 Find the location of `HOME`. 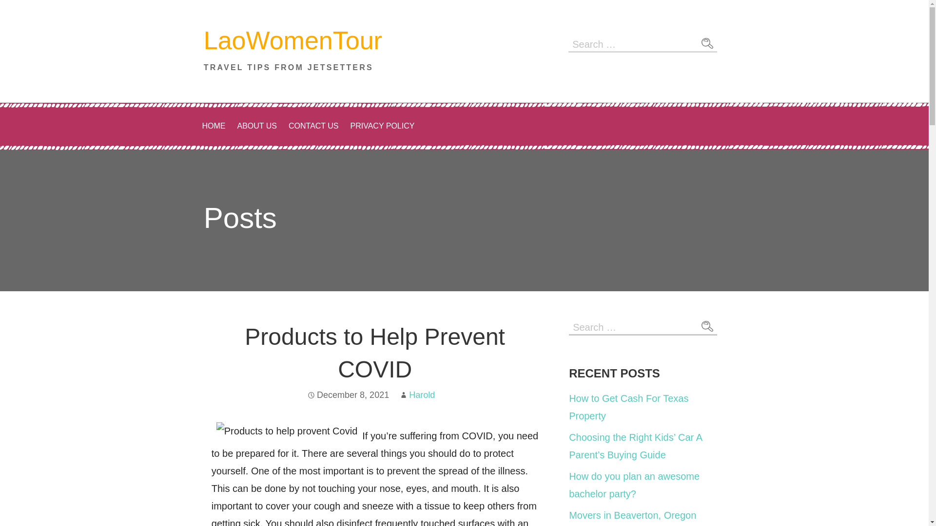

HOME is located at coordinates (214, 127).